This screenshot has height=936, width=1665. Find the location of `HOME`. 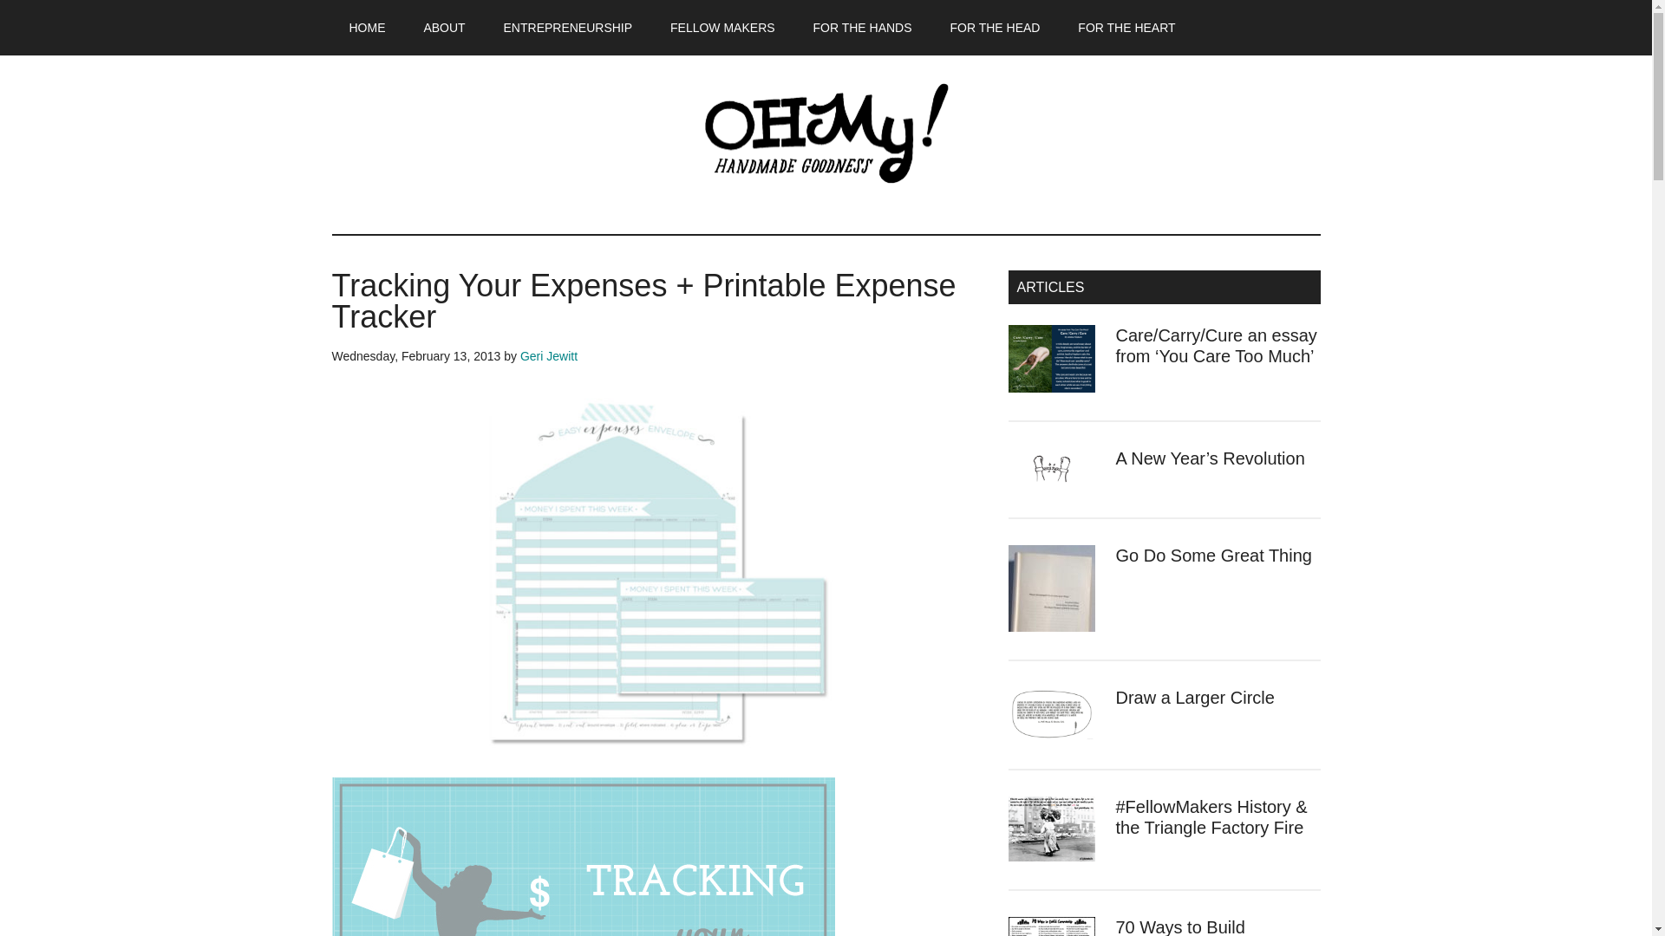

HOME is located at coordinates (367, 28).